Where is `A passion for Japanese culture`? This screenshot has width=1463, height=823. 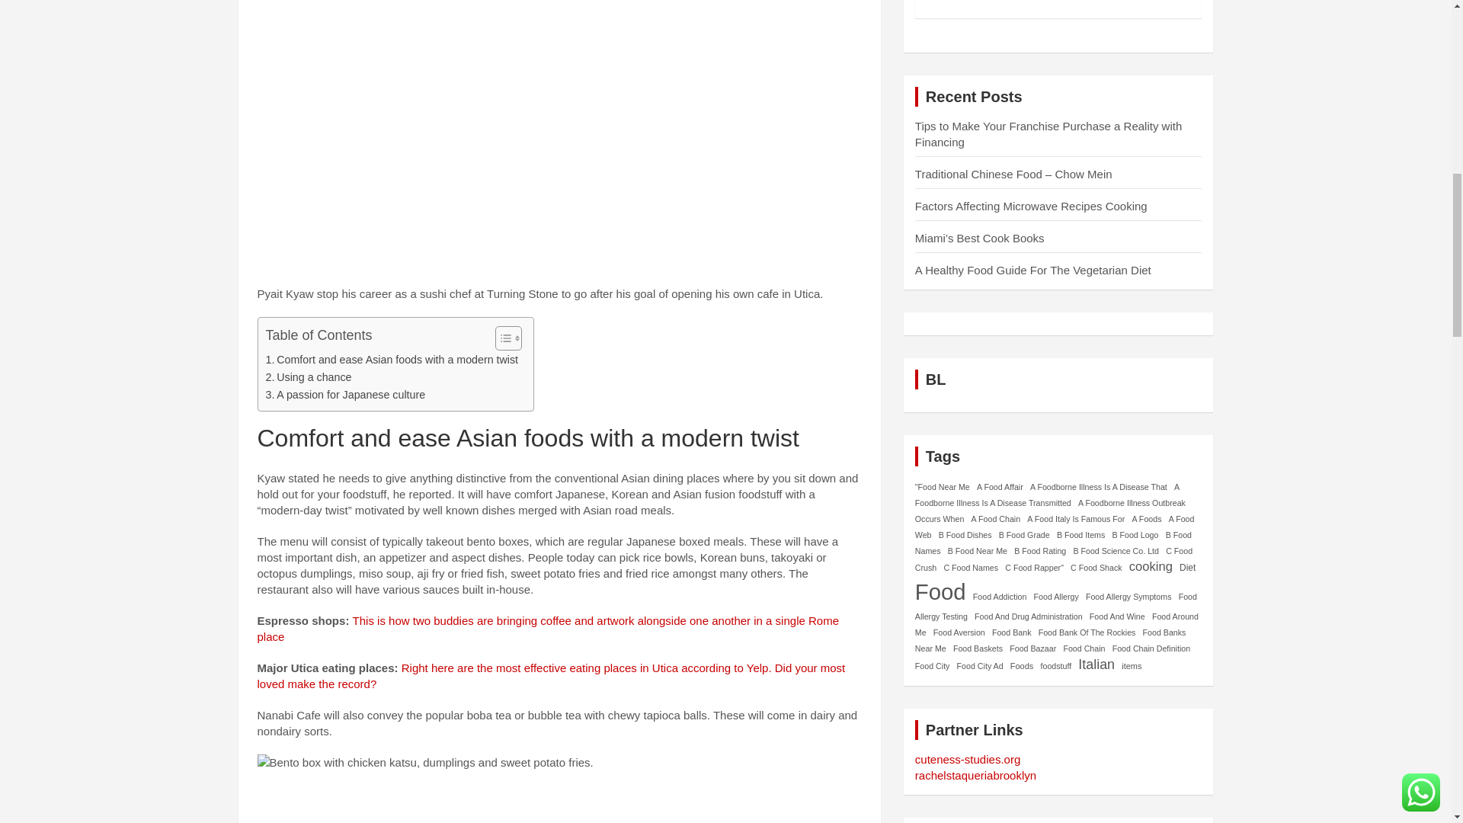 A passion for Japanese culture is located at coordinates (344, 395).